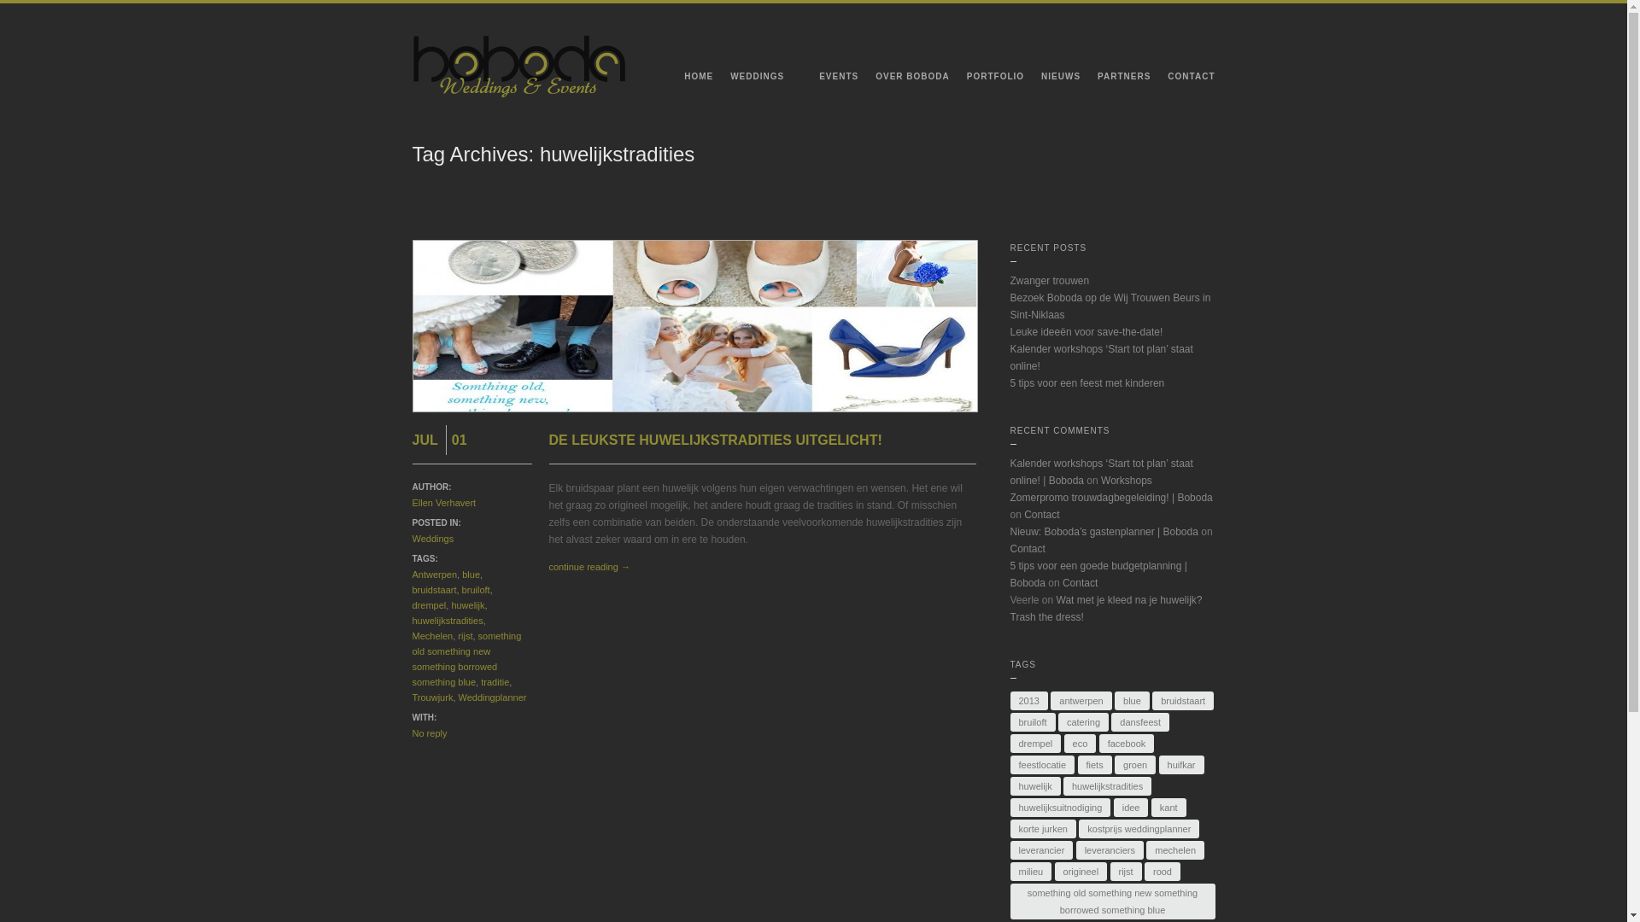 The height and width of the screenshot is (922, 1640). Describe the element at coordinates (1175, 850) in the screenshot. I see `mechelen` at that location.